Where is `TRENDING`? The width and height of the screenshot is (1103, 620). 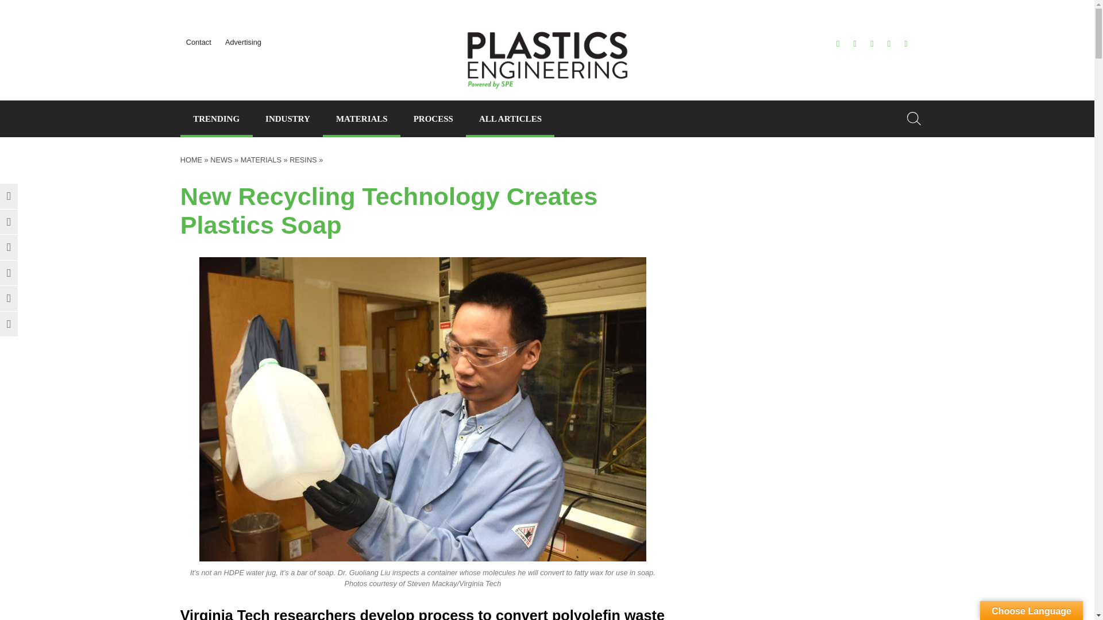 TRENDING is located at coordinates (216, 118).